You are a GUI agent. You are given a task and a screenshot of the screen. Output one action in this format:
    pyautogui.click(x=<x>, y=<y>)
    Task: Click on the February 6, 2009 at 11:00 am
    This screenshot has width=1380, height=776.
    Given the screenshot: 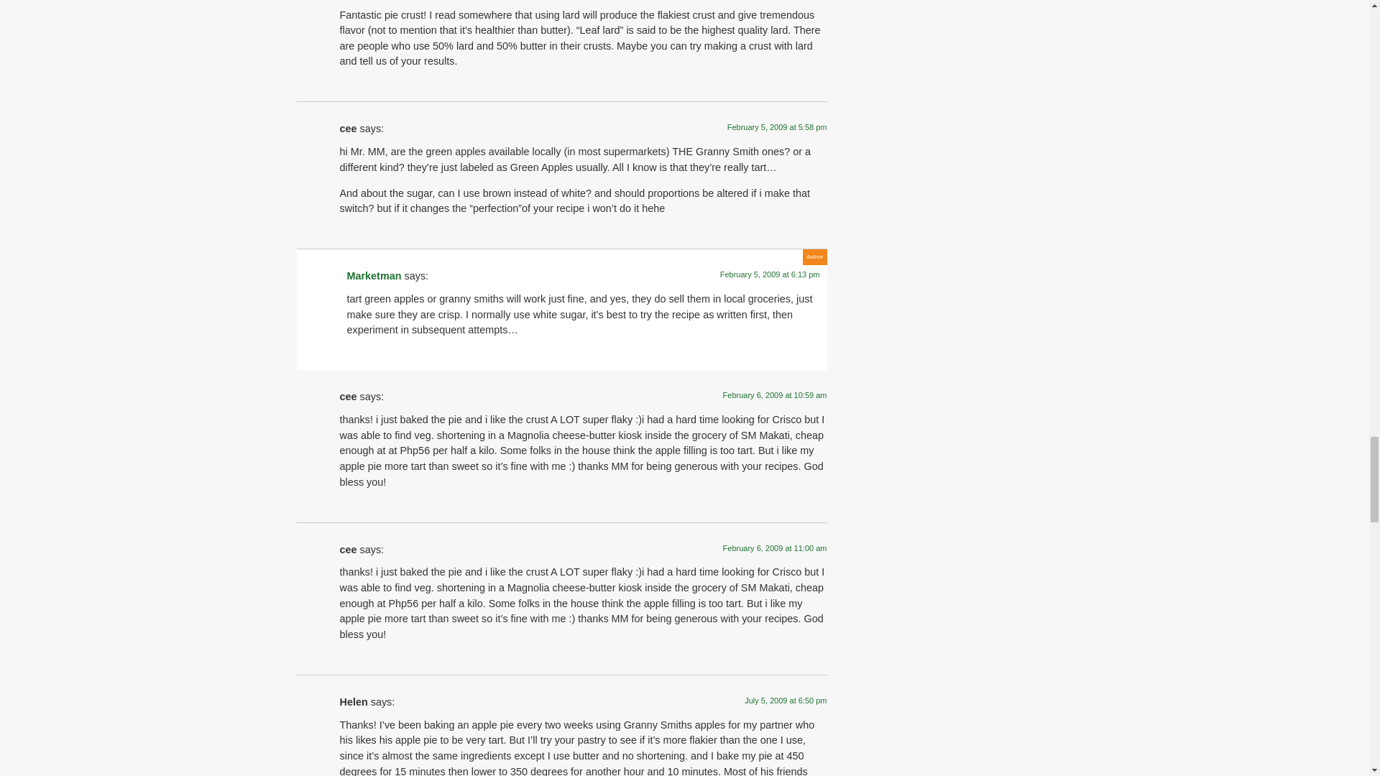 What is the action you would take?
    pyautogui.click(x=775, y=548)
    